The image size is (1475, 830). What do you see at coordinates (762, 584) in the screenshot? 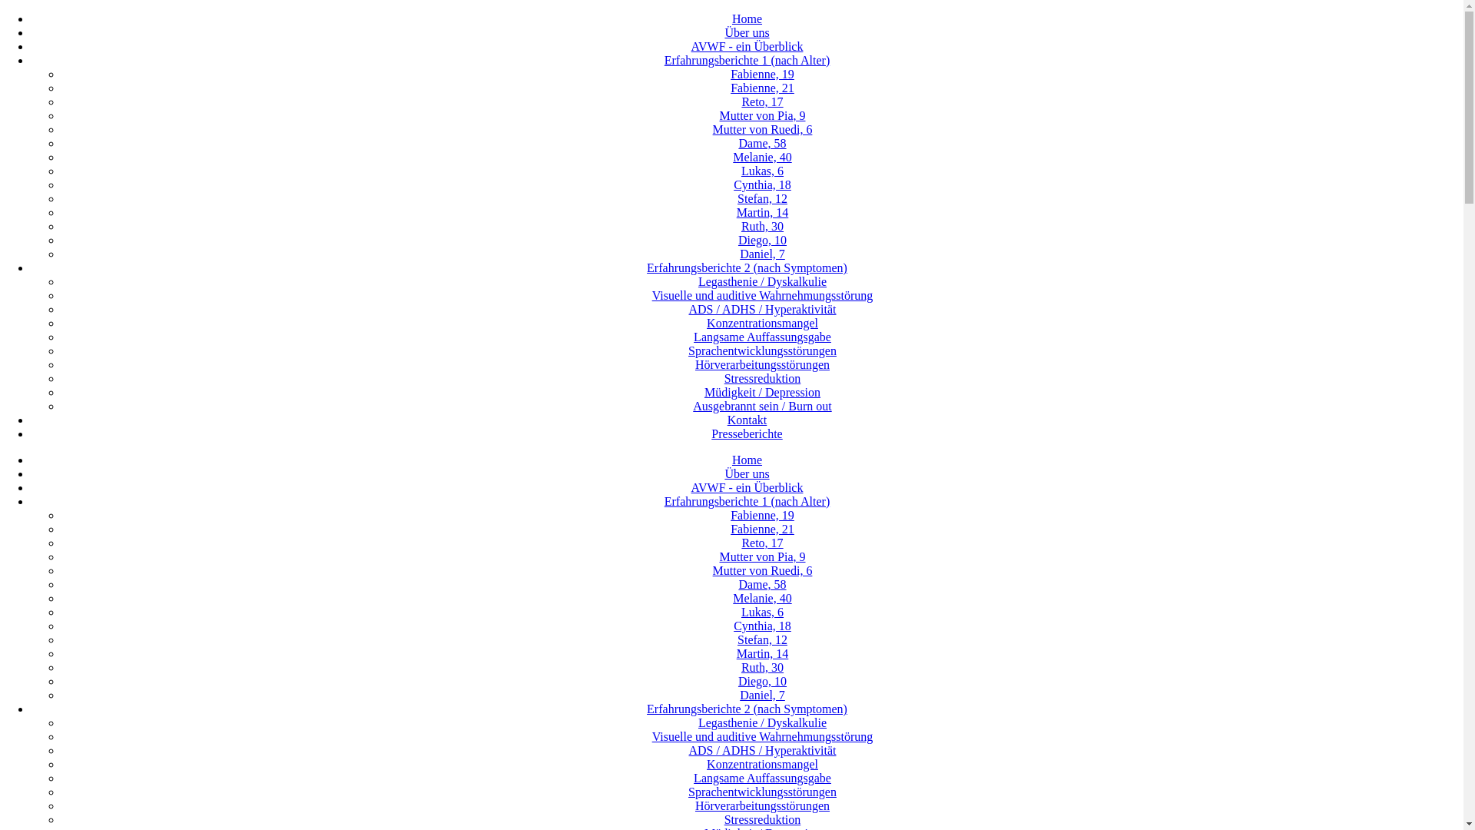
I see `Dame, 58` at bounding box center [762, 584].